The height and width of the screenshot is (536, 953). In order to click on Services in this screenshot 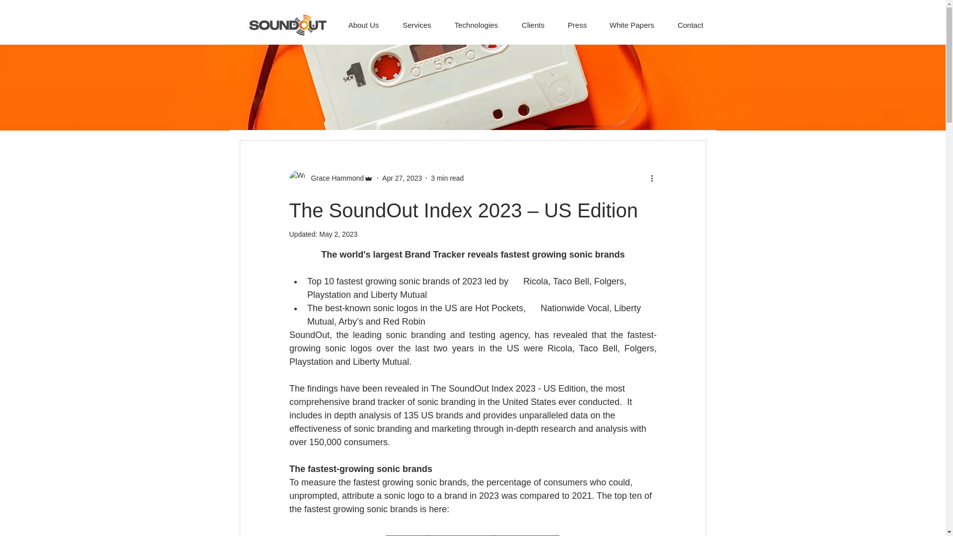, I will do `click(417, 20)`.